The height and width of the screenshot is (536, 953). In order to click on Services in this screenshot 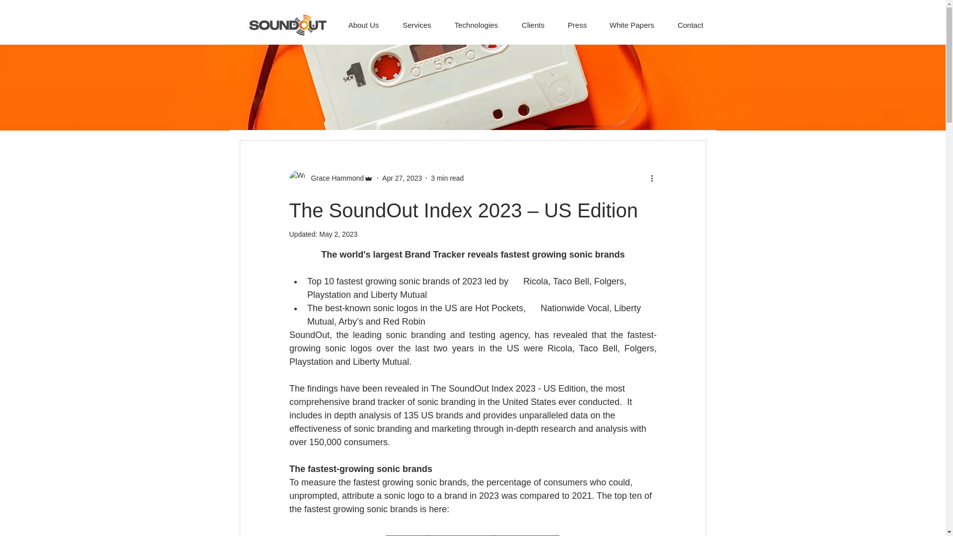, I will do `click(417, 20)`.